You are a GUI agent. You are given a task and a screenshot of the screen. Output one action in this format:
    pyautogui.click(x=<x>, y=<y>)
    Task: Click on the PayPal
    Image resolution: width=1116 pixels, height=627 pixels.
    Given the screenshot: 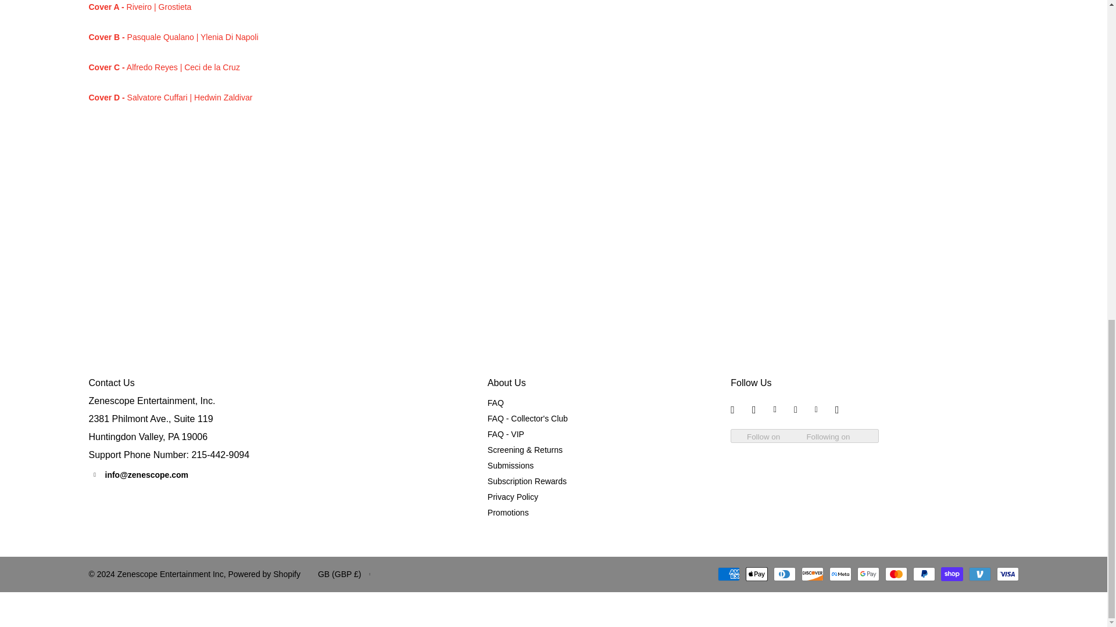 What is the action you would take?
    pyautogui.click(x=924, y=574)
    